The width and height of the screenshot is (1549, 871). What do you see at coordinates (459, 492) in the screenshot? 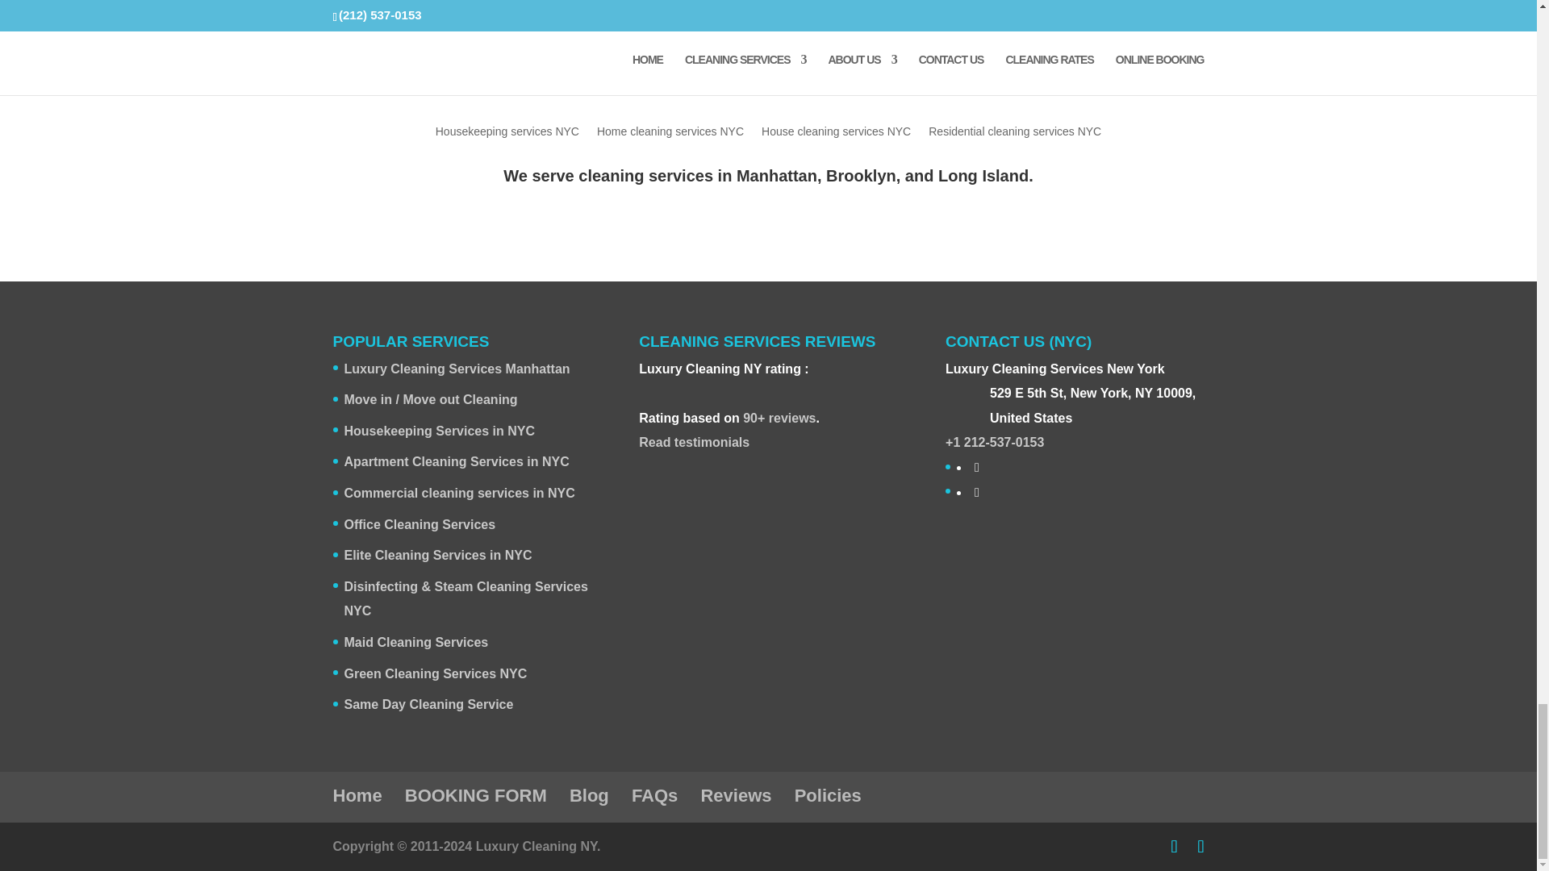
I see `Commercial cleaning services in NYC` at bounding box center [459, 492].